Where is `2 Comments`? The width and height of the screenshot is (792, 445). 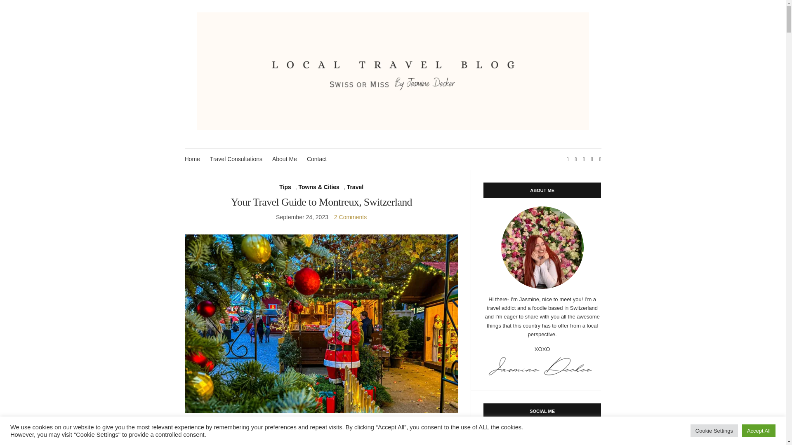 2 Comments is located at coordinates (350, 217).